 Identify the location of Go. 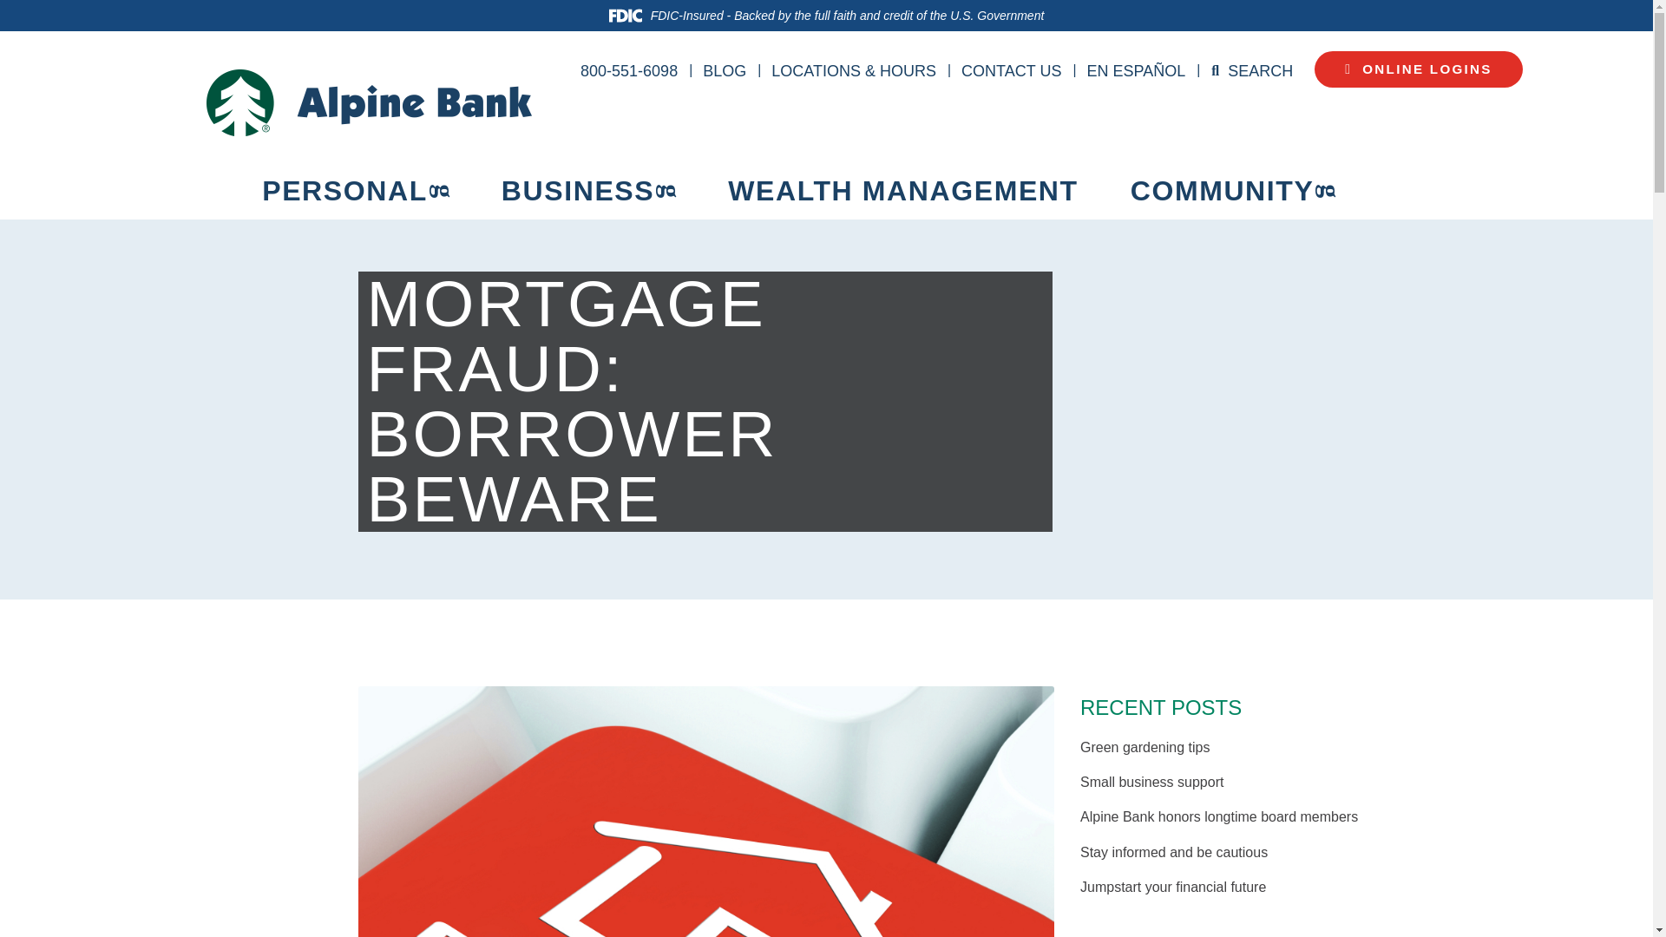
(21, 17).